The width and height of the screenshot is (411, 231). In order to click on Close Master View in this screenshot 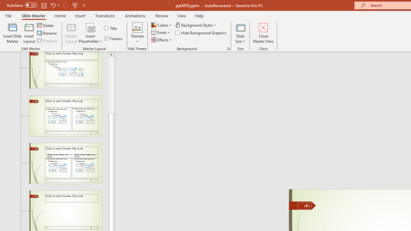, I will do `click(263, 33)`.